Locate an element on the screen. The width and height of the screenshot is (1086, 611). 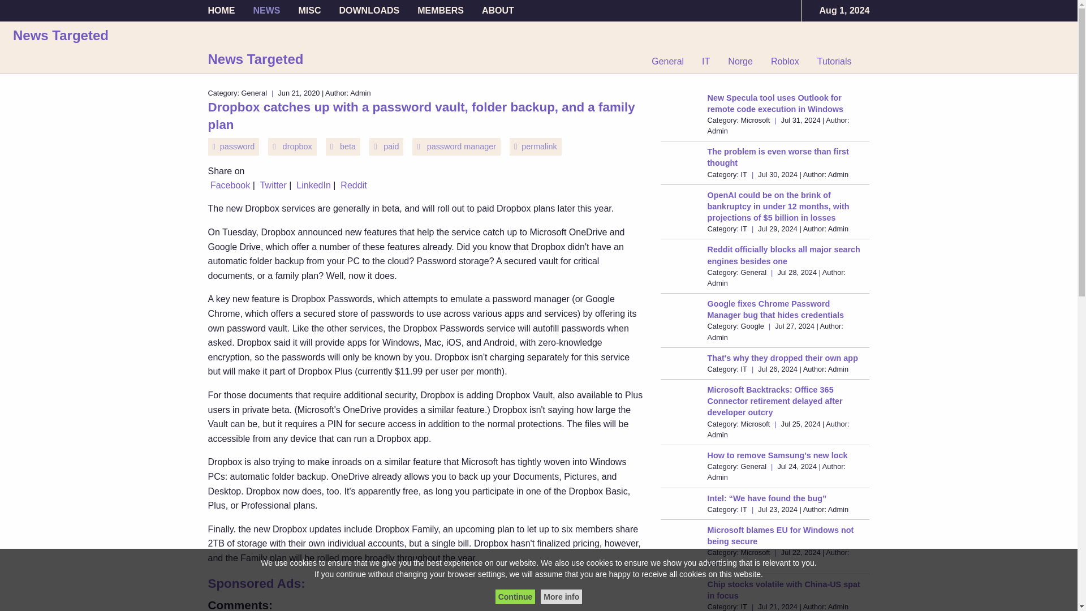
887 articles is located at coordinates (672, 61).